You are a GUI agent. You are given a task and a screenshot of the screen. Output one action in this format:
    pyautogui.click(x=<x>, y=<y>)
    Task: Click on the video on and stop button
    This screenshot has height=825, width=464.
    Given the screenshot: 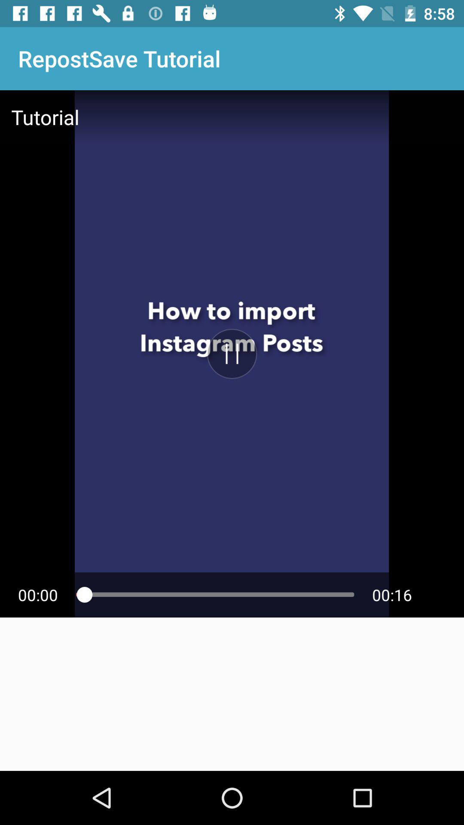 What is the action you would take?
    pyautogui.click(x=232, y=354)
    